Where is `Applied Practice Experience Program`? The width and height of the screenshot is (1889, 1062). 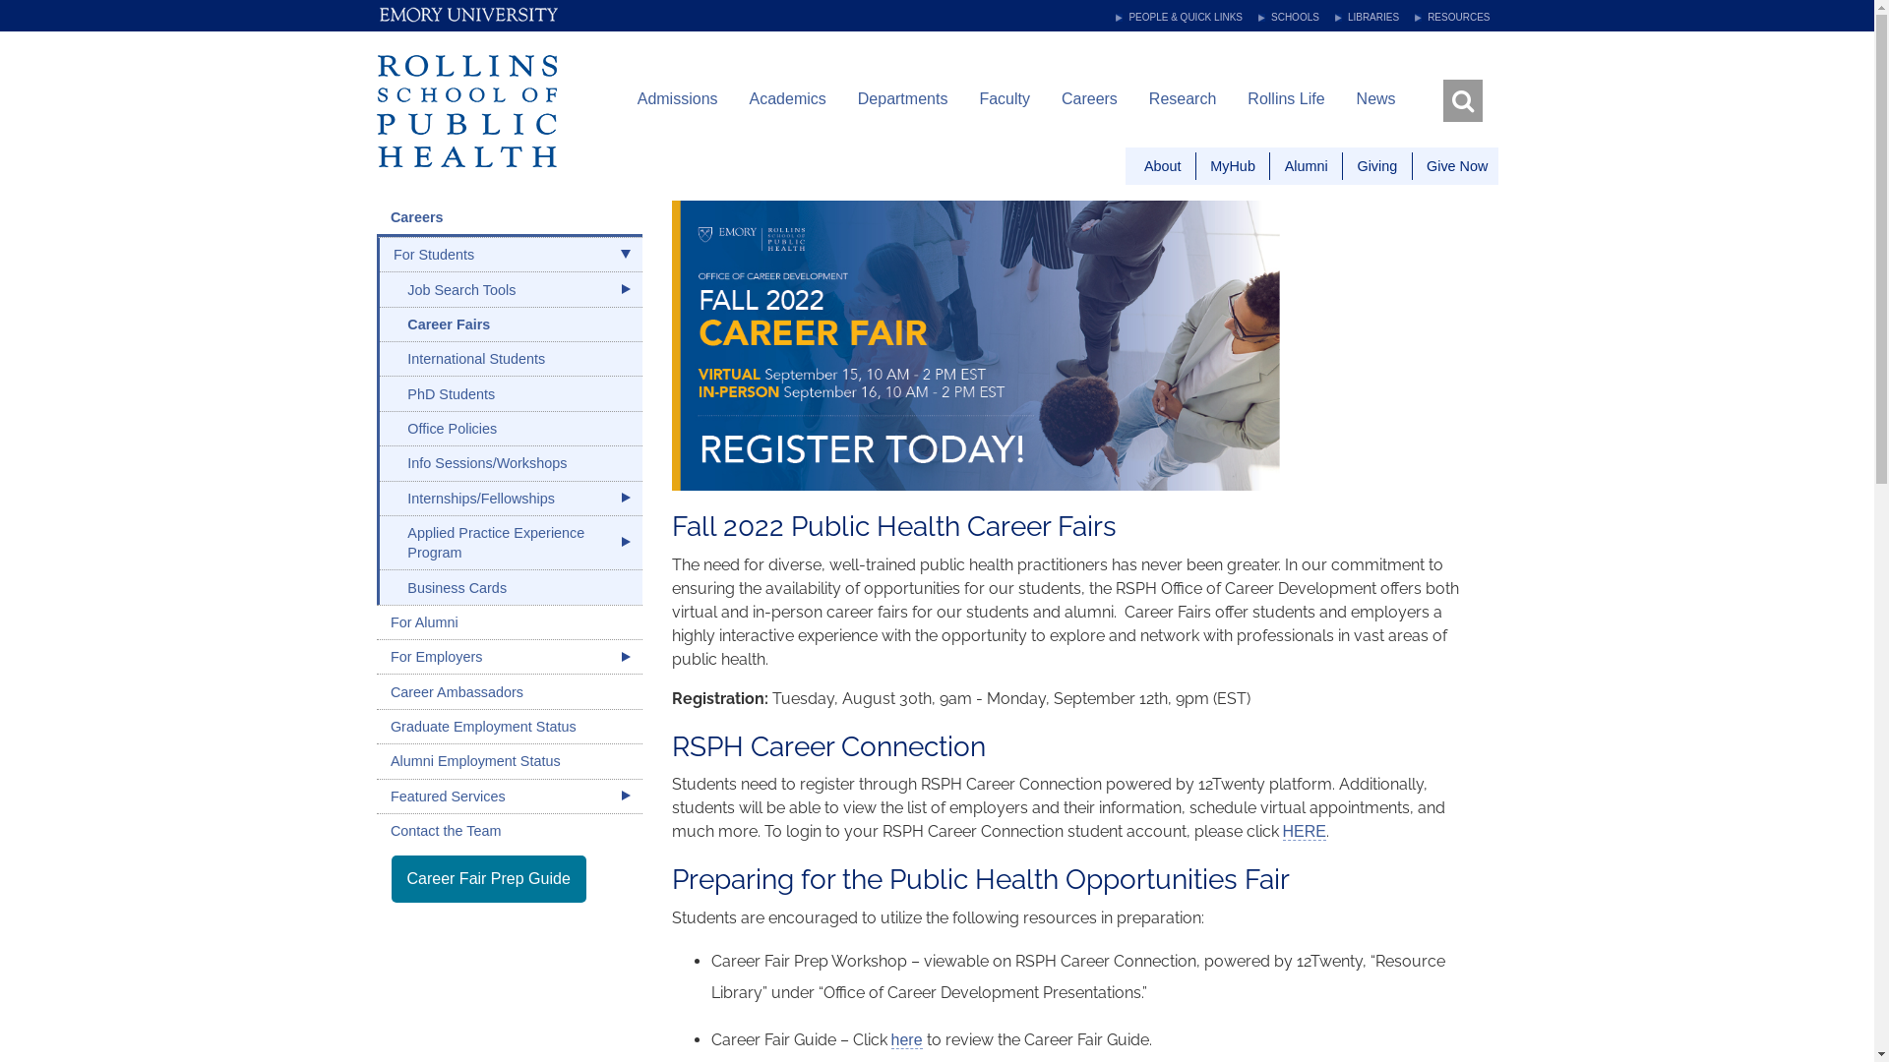
Applied Practice Experience Program is located at coordinates (512, 543).